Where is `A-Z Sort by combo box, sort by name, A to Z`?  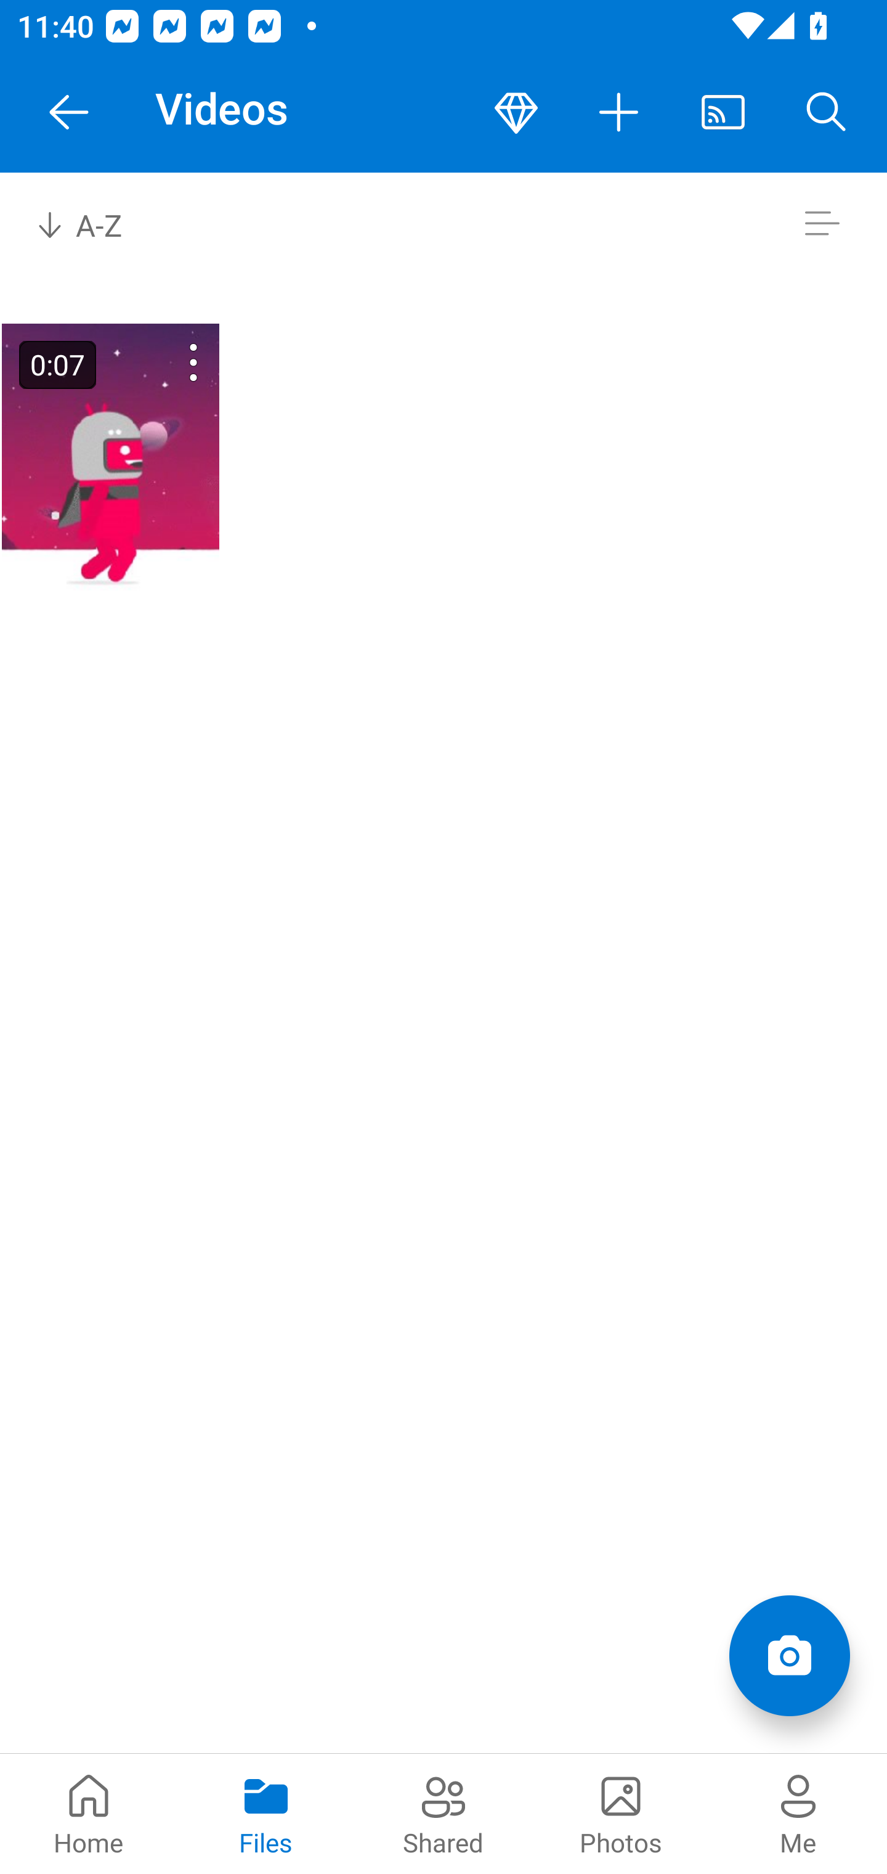 A-Z Sort by combo box, sort by name, A to Z is located at coordinates (96, 223).